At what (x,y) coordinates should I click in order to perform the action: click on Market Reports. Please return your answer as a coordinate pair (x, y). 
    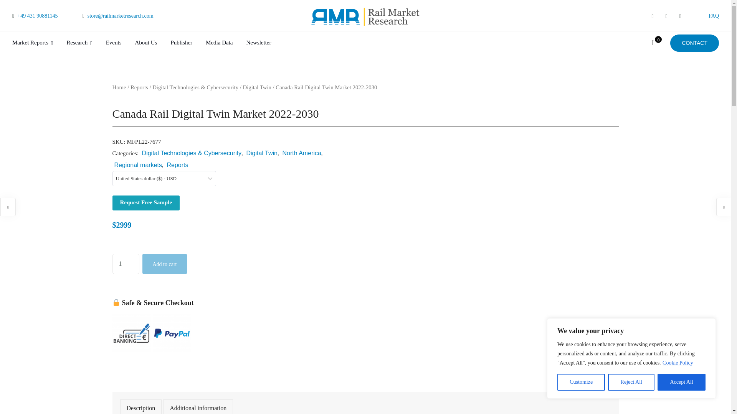
    Looking at the image, I should click on (33, 43).